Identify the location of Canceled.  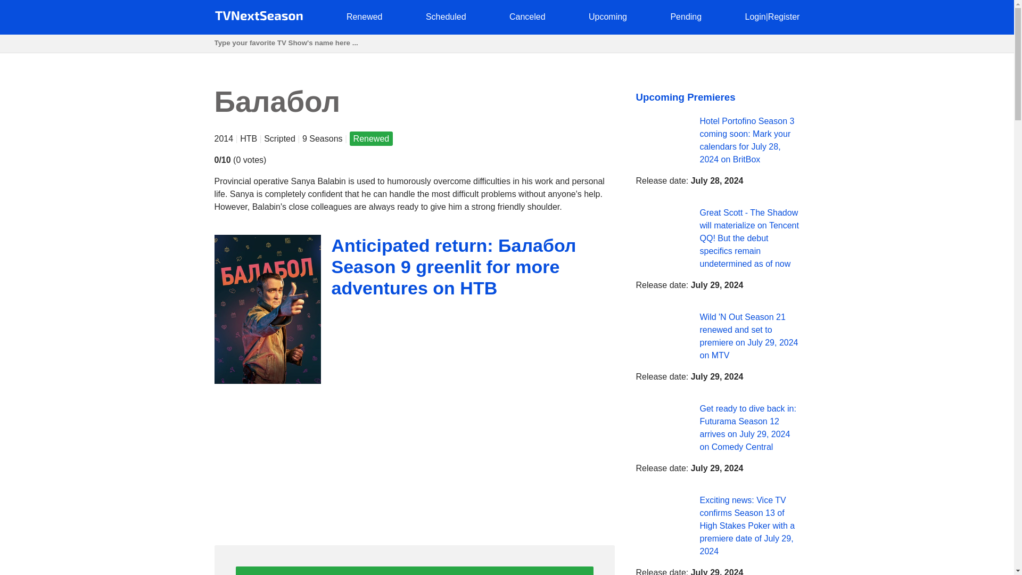
(527, 16).